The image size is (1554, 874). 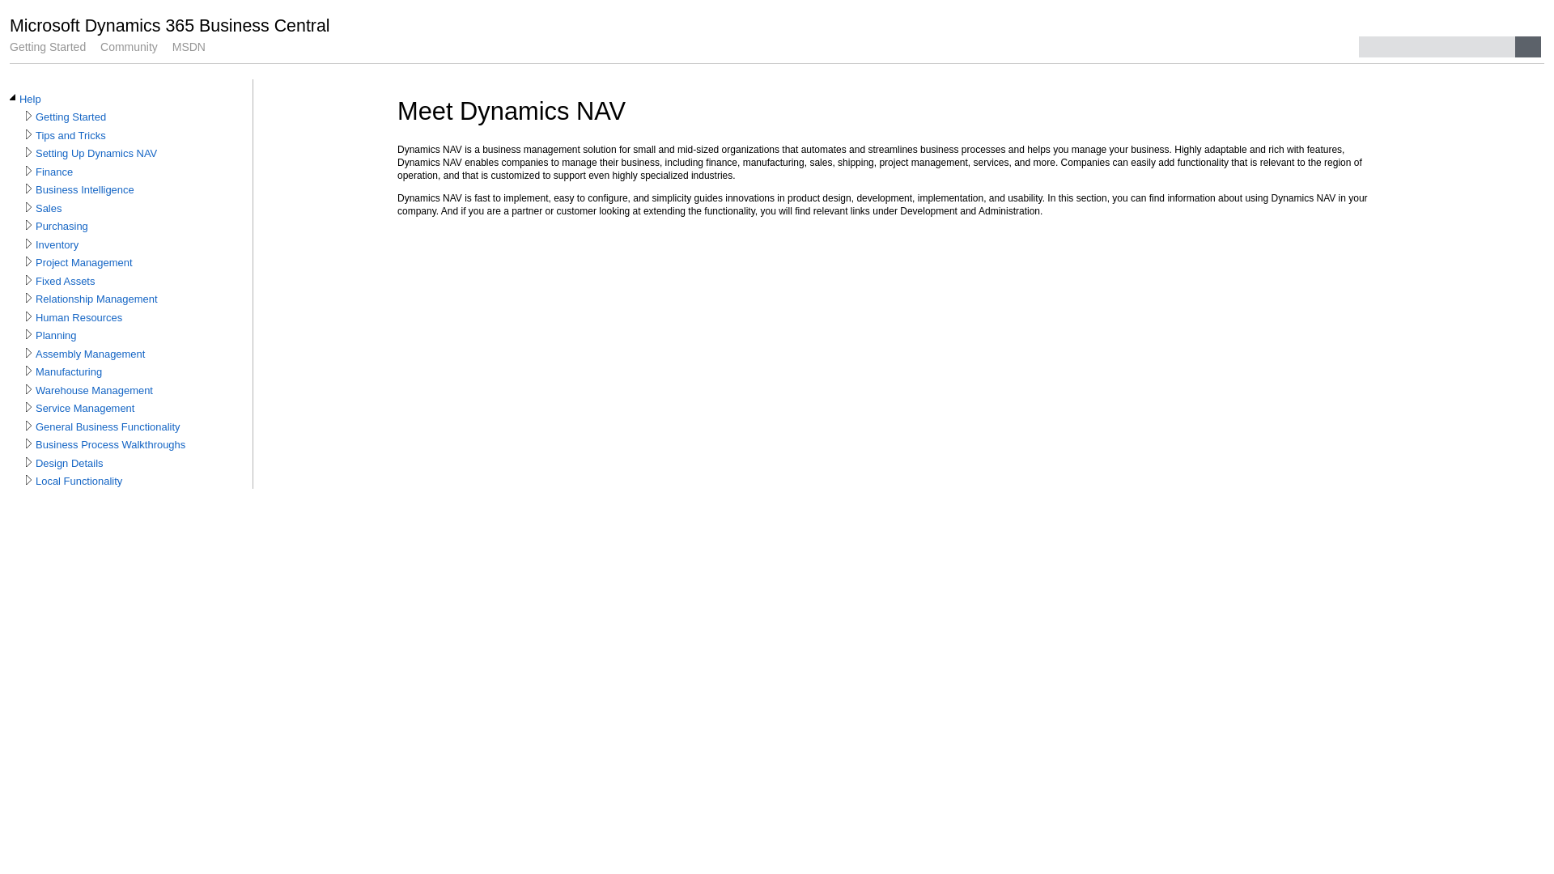 What do you see at coordinates (49, 209) in the screenshot?
I see `Sales` at bounding box center [49, 209].